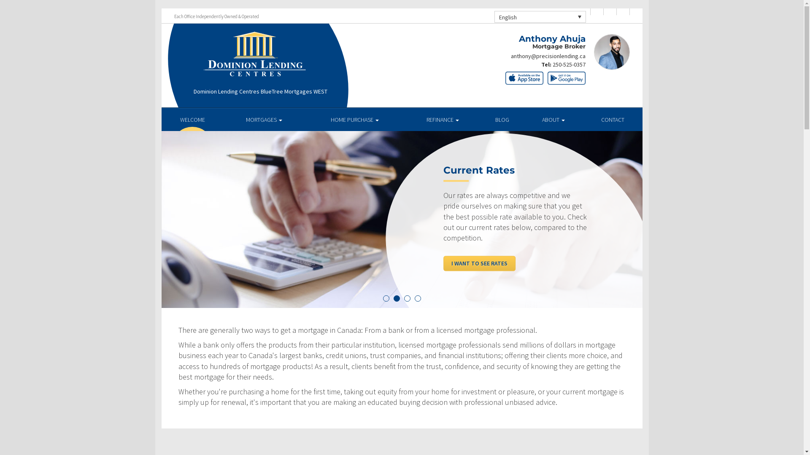 The height and width of the screenshot is (455, 810). What do you see at coordinates (540, 17) in the screenshot?
I see `English` at bounding box center [540, 17].